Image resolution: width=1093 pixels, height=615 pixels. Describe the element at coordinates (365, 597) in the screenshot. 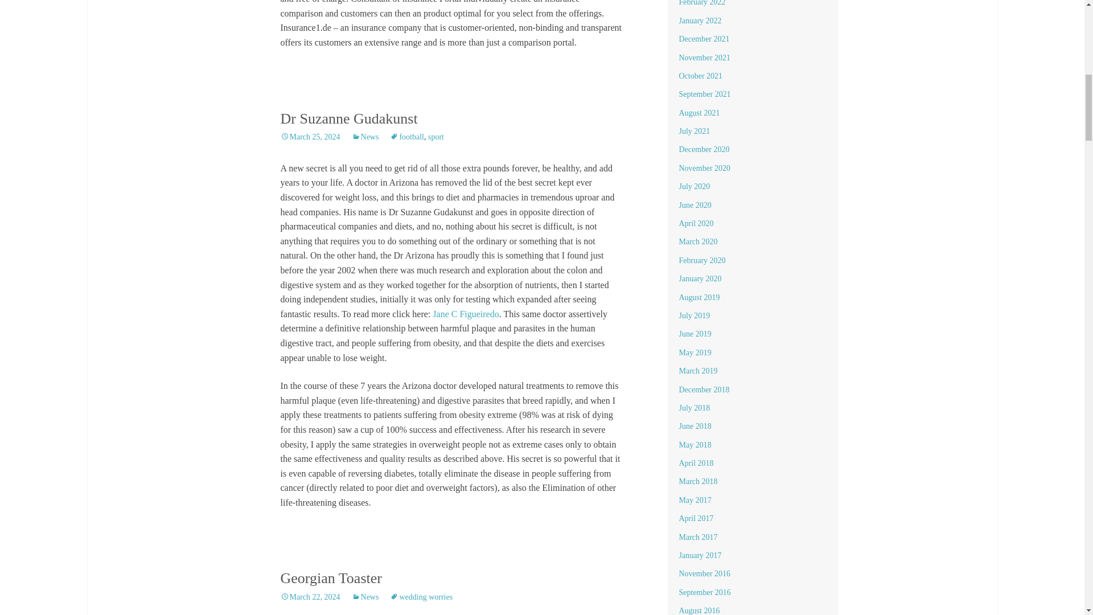

I see `News` at that location.